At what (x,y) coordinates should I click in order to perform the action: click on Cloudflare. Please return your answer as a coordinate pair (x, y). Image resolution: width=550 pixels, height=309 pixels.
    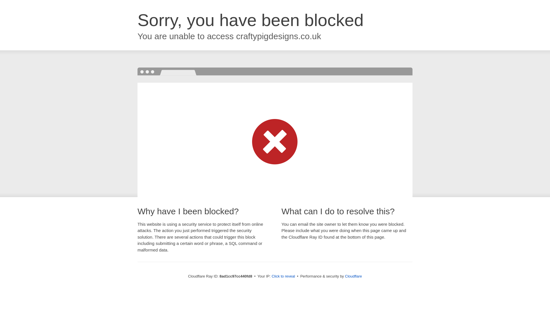
    Looking at the image, I should click on (353, 276).